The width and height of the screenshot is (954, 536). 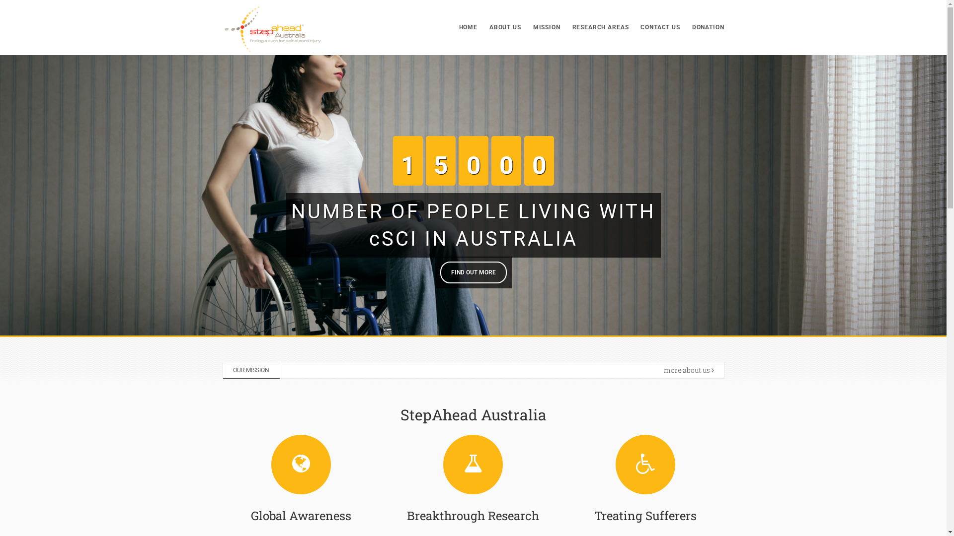 I want to click on ABOUT US, so click(x=505, y=28).